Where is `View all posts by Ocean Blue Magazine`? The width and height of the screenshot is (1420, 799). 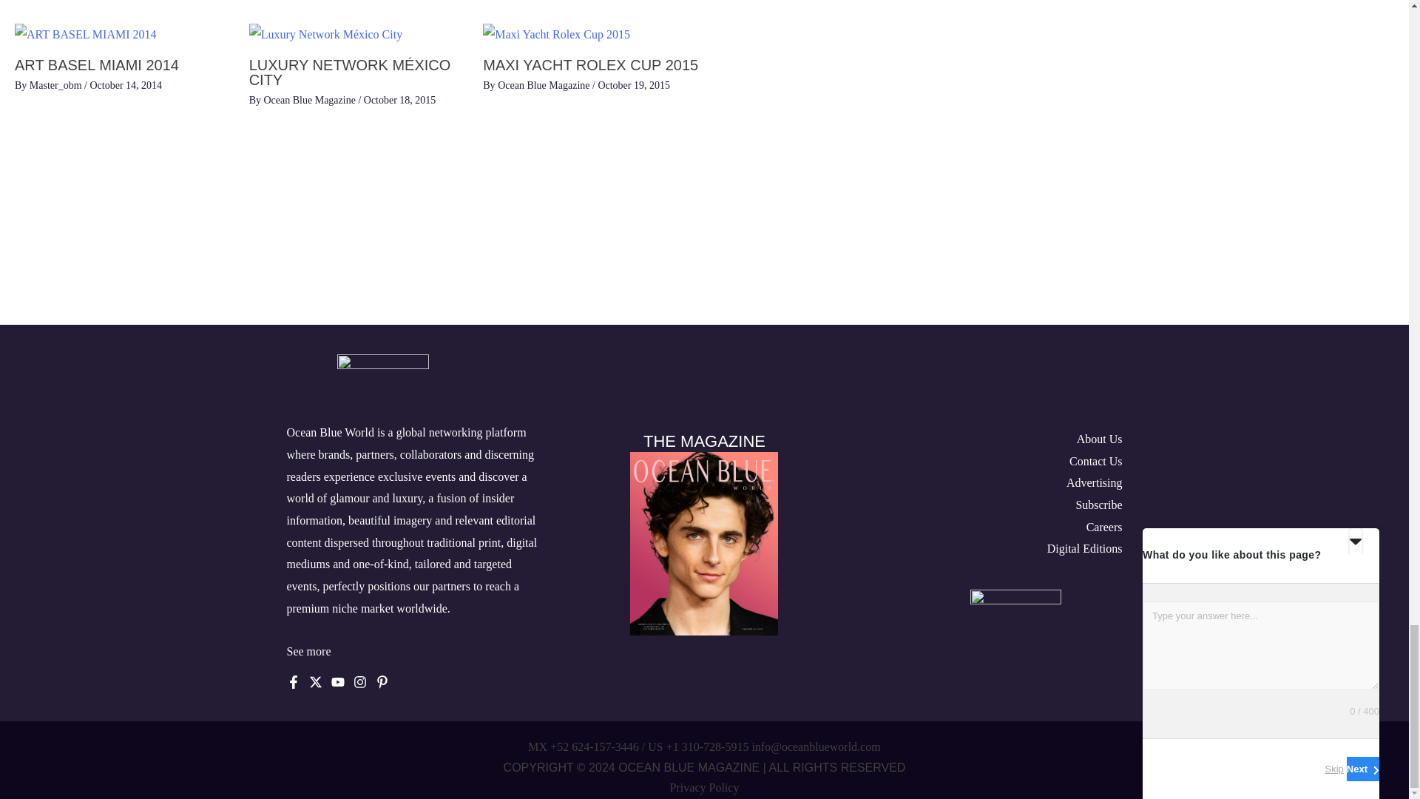 View all posts by Ocean Blue Magazine is located at coordinates (544, 86).